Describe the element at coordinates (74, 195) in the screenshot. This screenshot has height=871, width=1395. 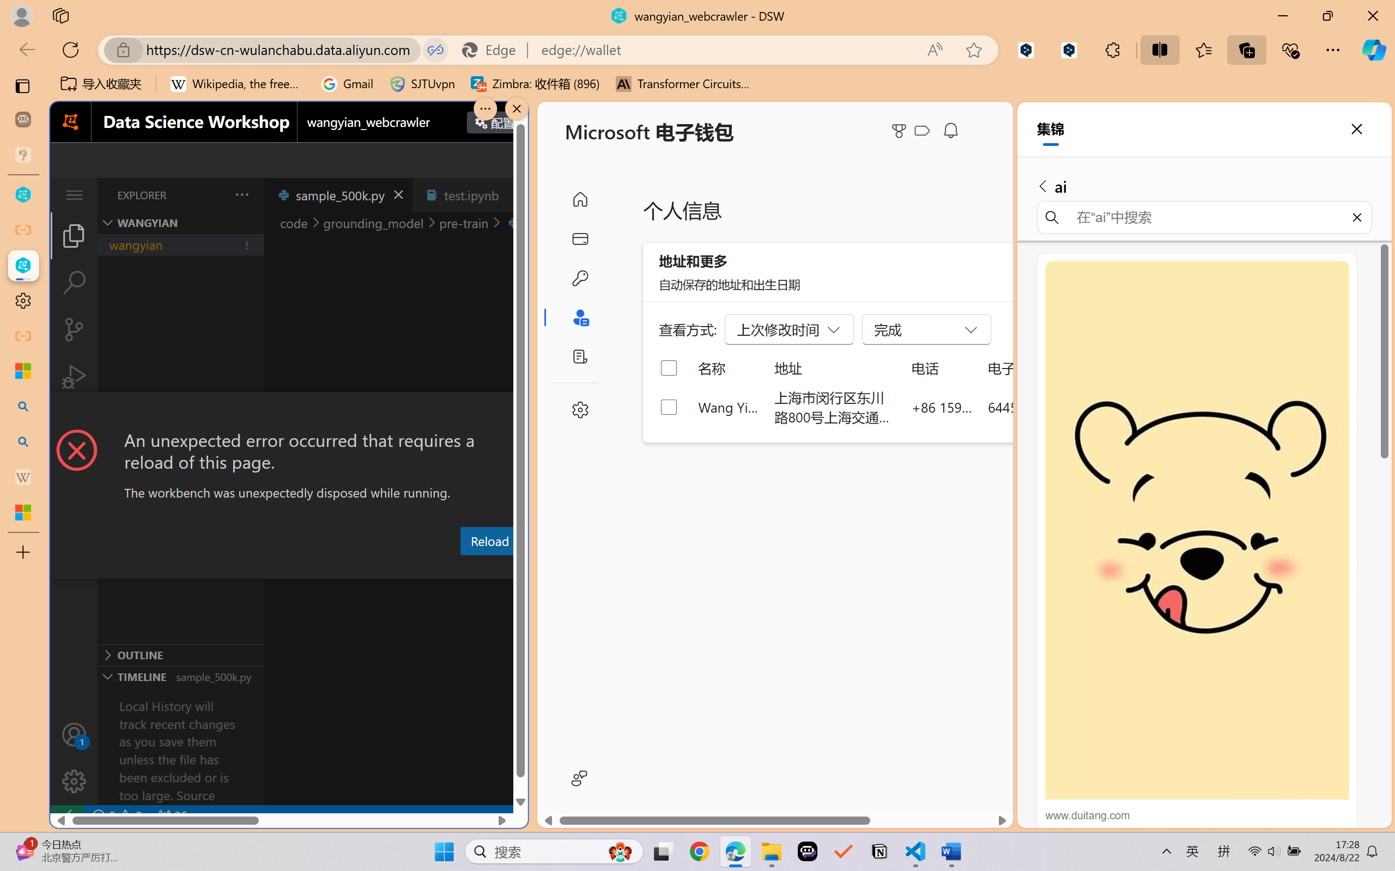
I see `Class: menubar compact overflow-menu-only` at that location.